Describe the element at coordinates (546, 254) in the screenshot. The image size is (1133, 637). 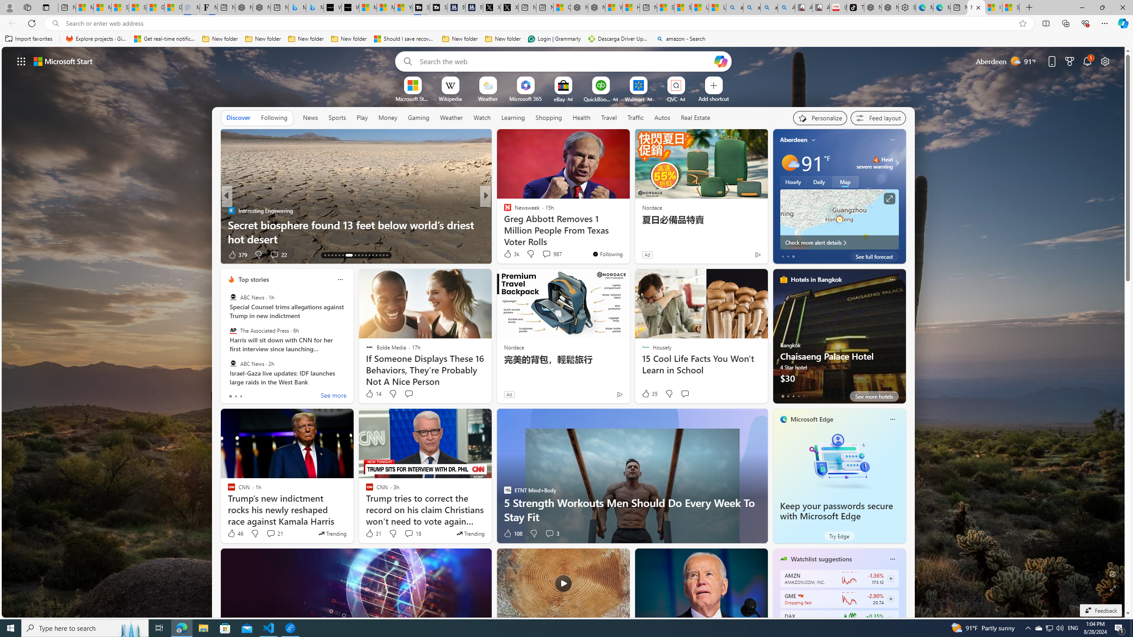
I see `View comments 987 Comment` at that location.